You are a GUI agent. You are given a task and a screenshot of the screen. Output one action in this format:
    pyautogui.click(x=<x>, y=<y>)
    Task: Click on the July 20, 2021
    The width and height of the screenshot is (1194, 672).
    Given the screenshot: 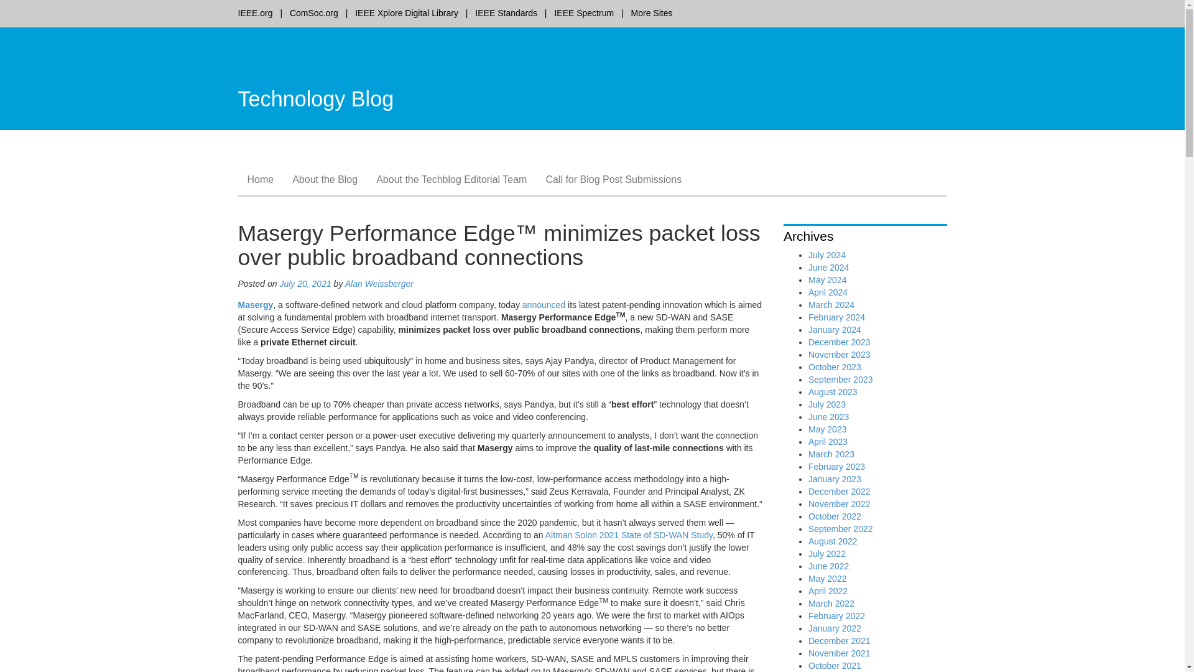 What is the action you would take?
    pyautogui.click(x=305, y=284)
    